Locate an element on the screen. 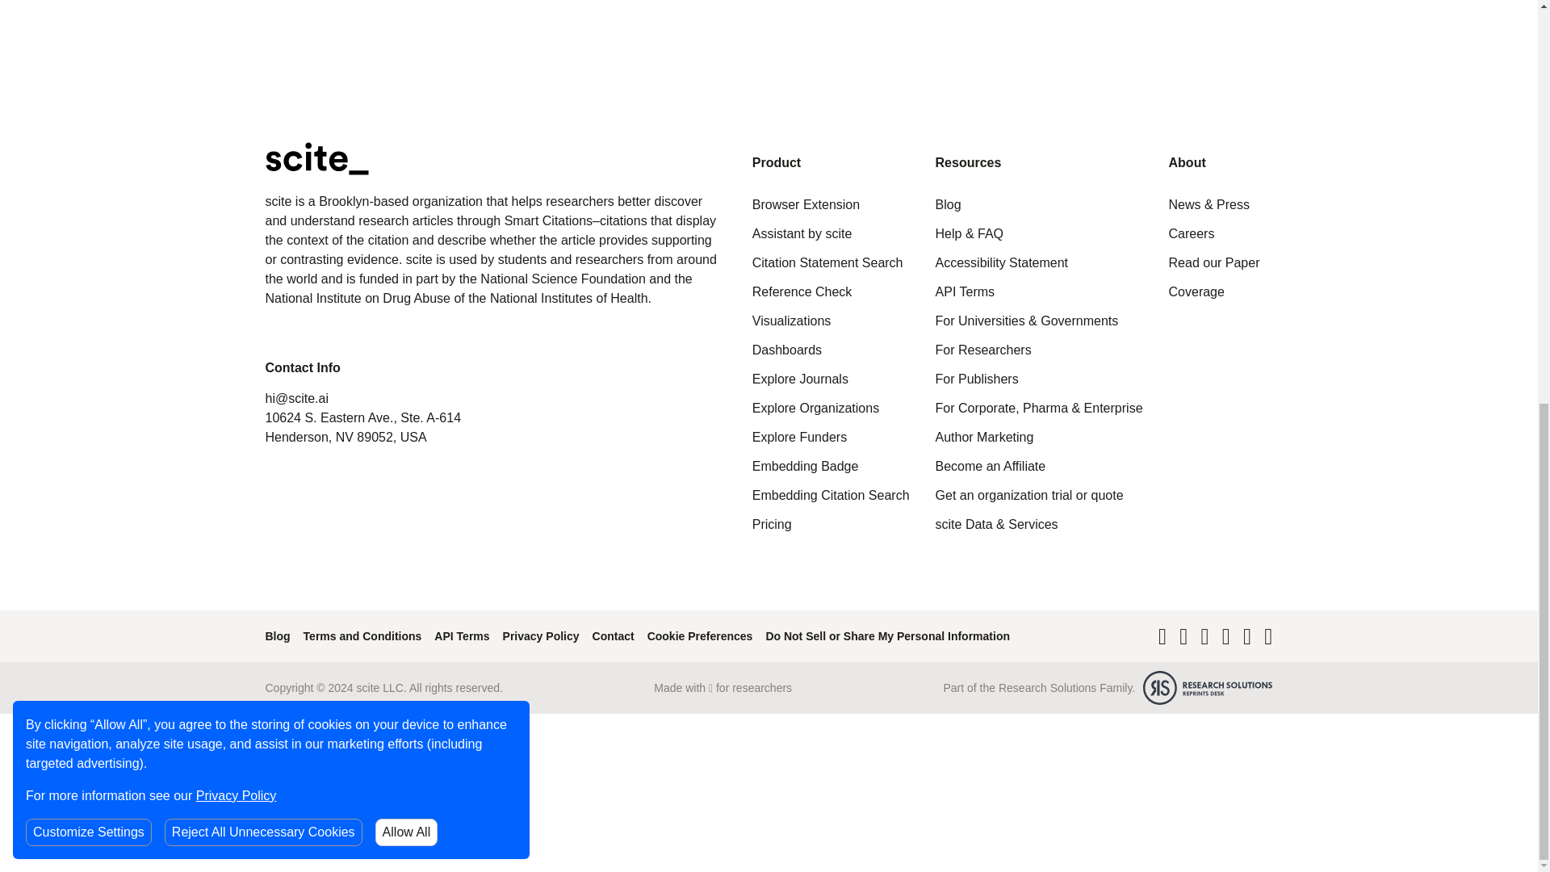 This screenshot has width=1550, height=872. Explore Organizations is located at coordinates (815, 409).